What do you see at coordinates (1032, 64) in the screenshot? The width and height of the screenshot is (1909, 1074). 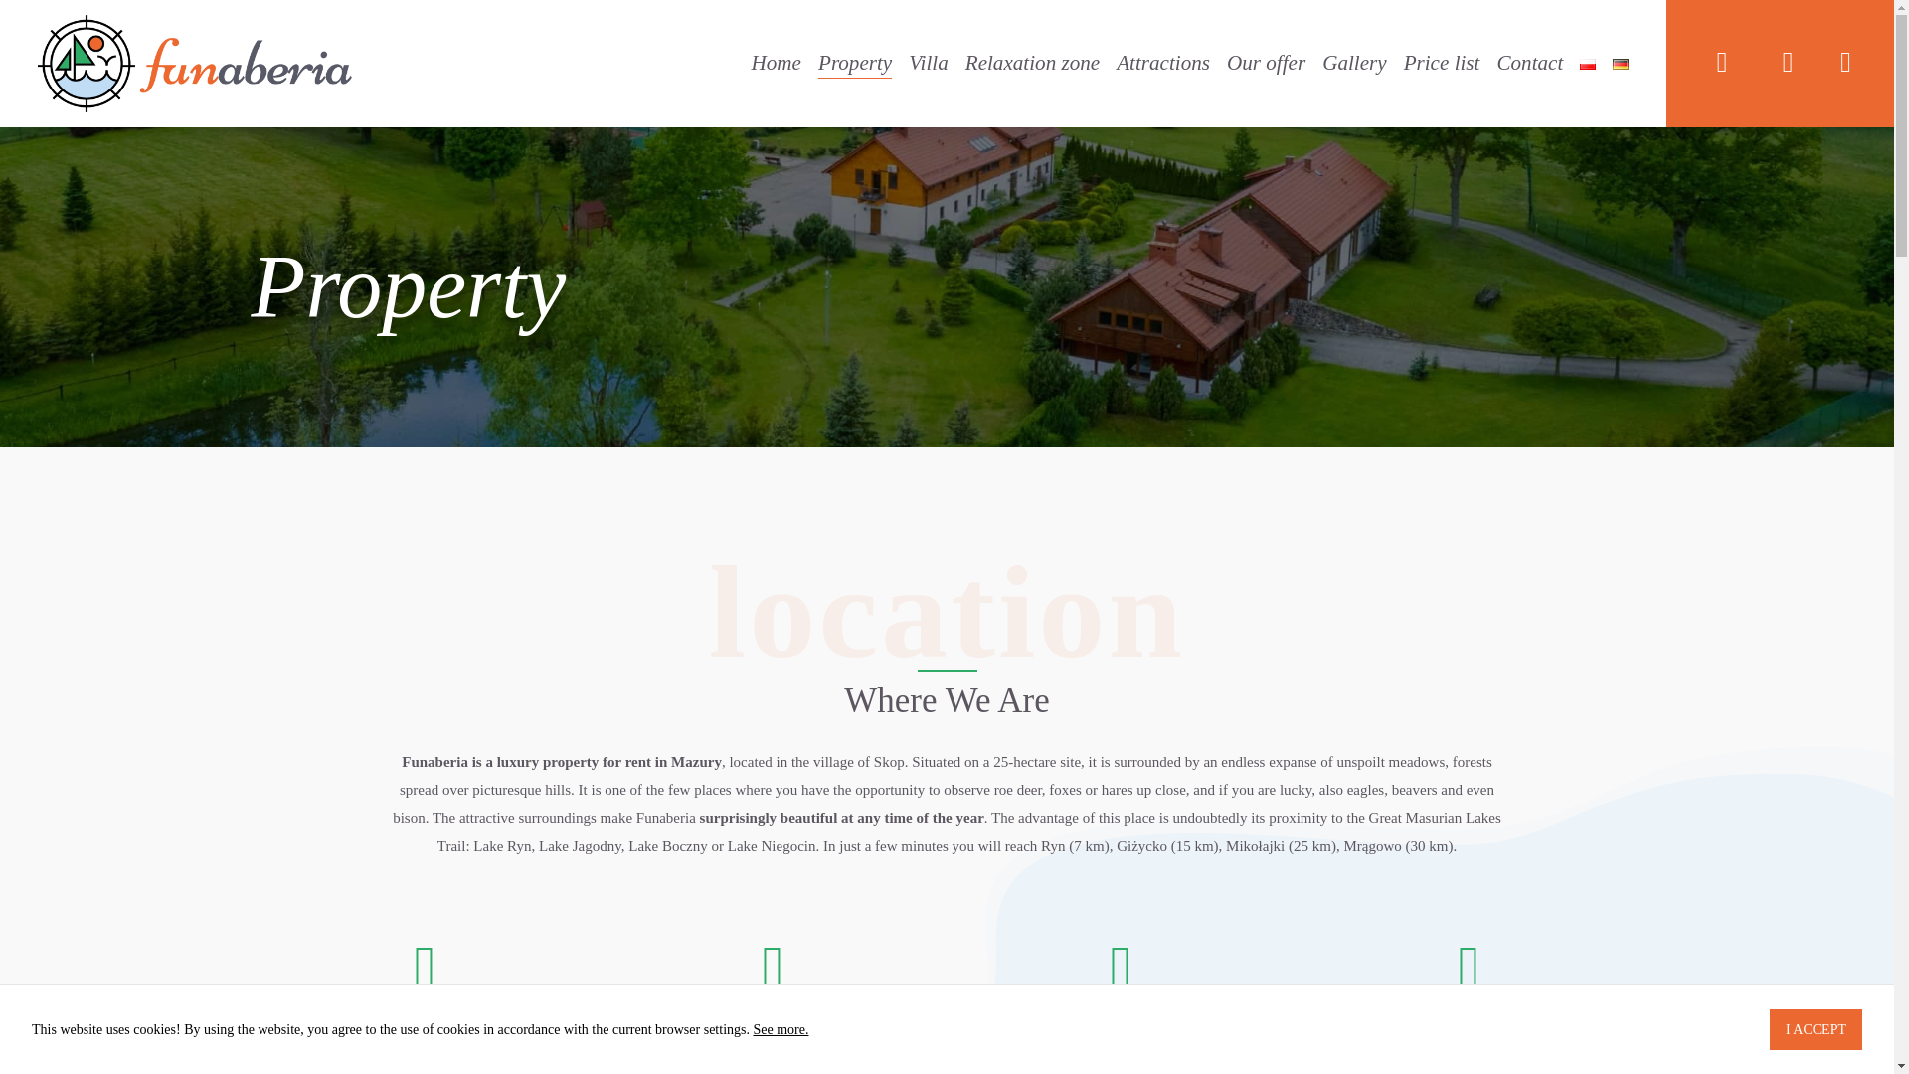 I see `Relaxation zone` at bounding box center [1032, 64].